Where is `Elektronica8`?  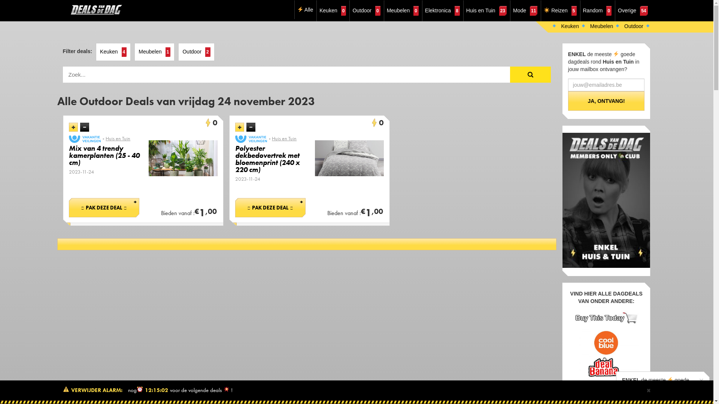 Elektronica8 is located at coordinates (443, 11).